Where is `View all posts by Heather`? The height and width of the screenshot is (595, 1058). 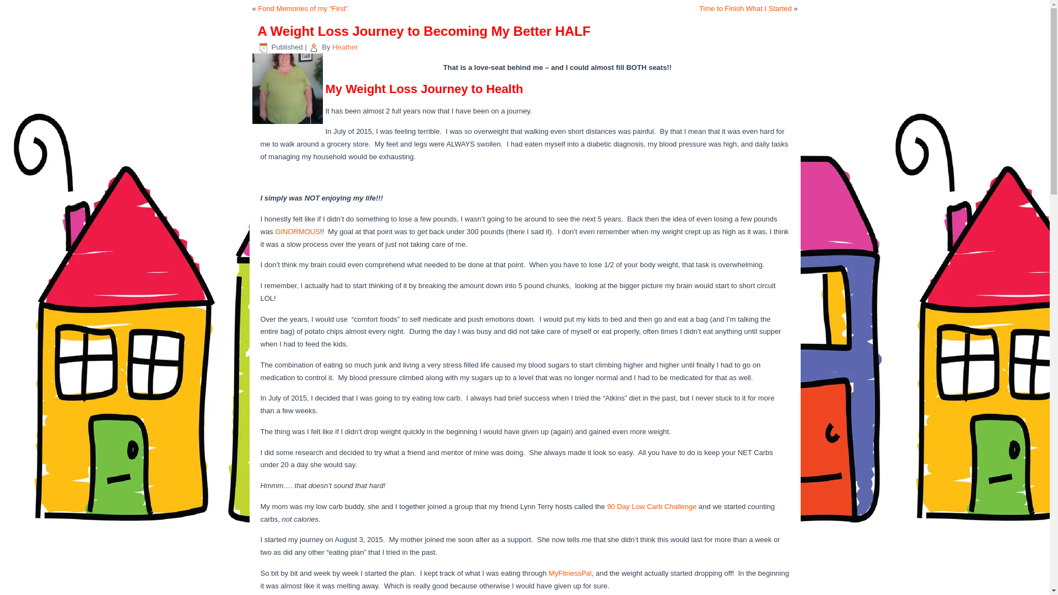
View all posts by Heather is located at coordinates (344, 46).